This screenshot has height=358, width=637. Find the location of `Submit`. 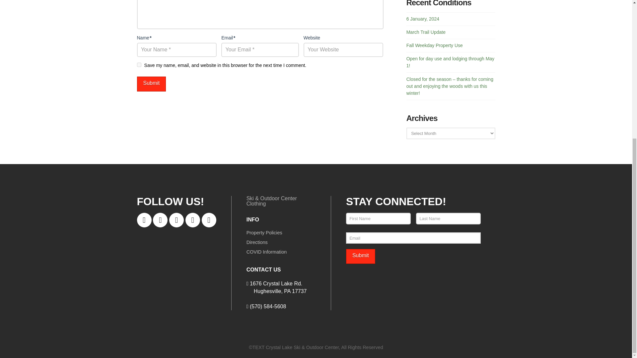

Submit is located at coordinates (151, 84).